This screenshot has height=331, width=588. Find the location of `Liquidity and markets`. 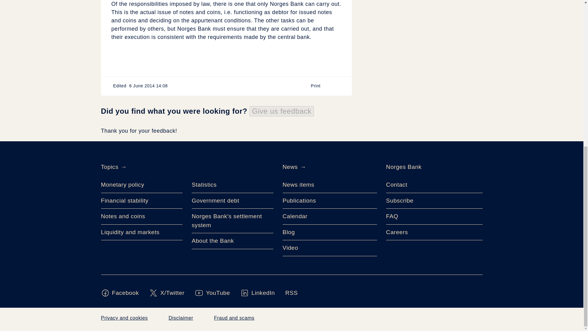

Liquidity and markets is located at coordinates (142, 233).